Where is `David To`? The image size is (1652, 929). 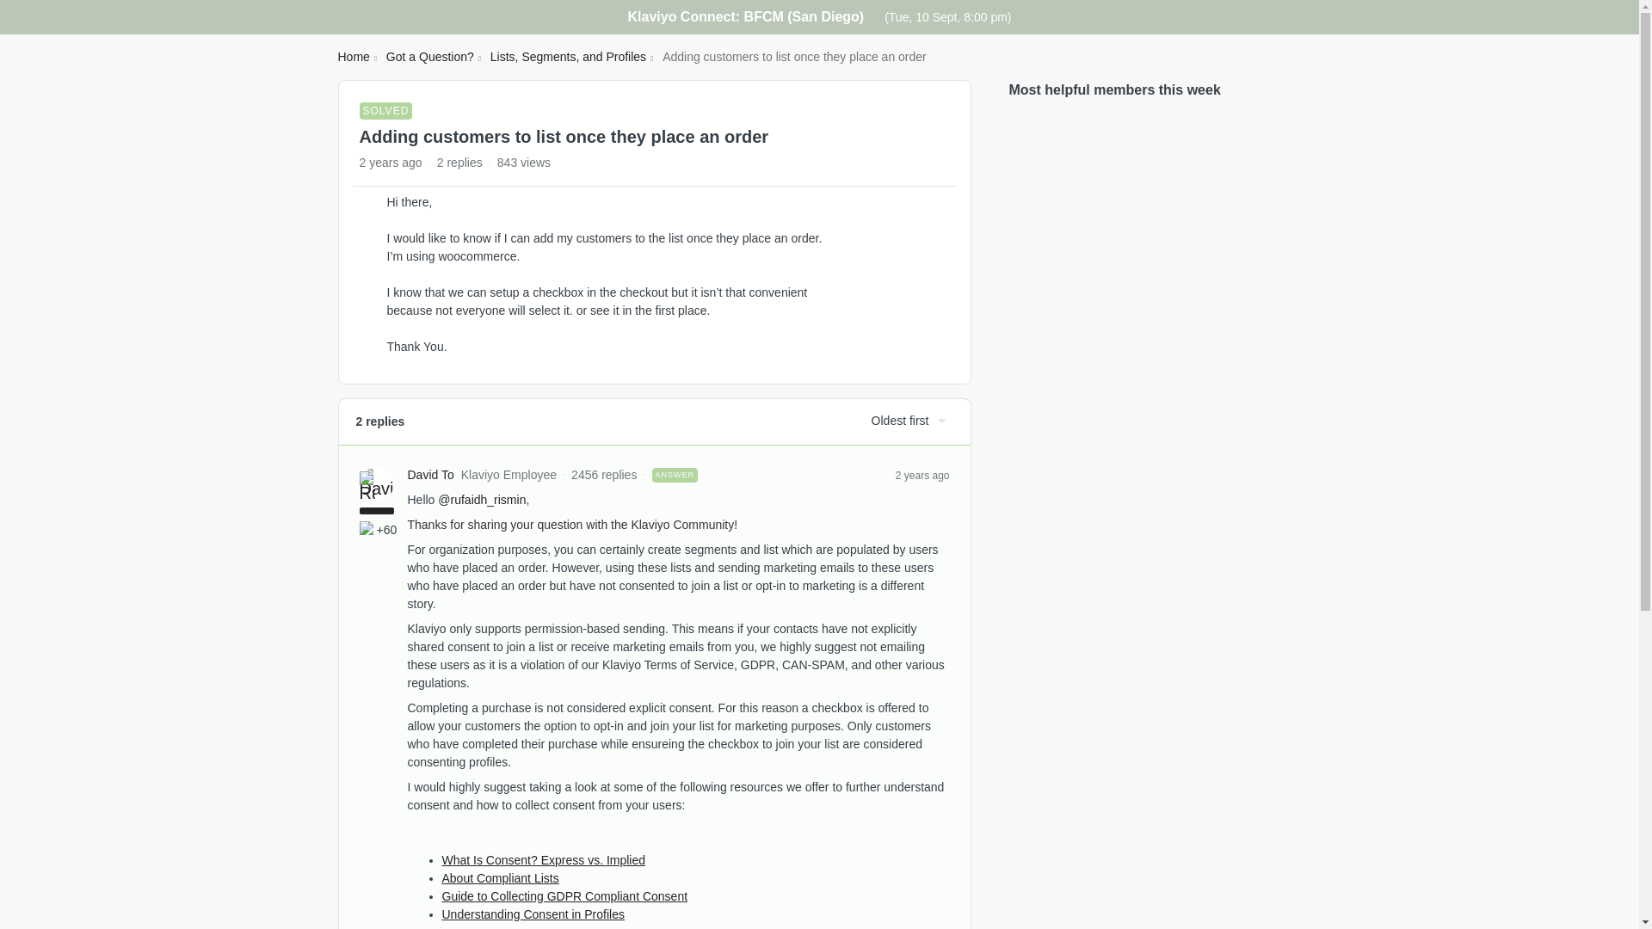
David To is located at coordinates (431, 475).